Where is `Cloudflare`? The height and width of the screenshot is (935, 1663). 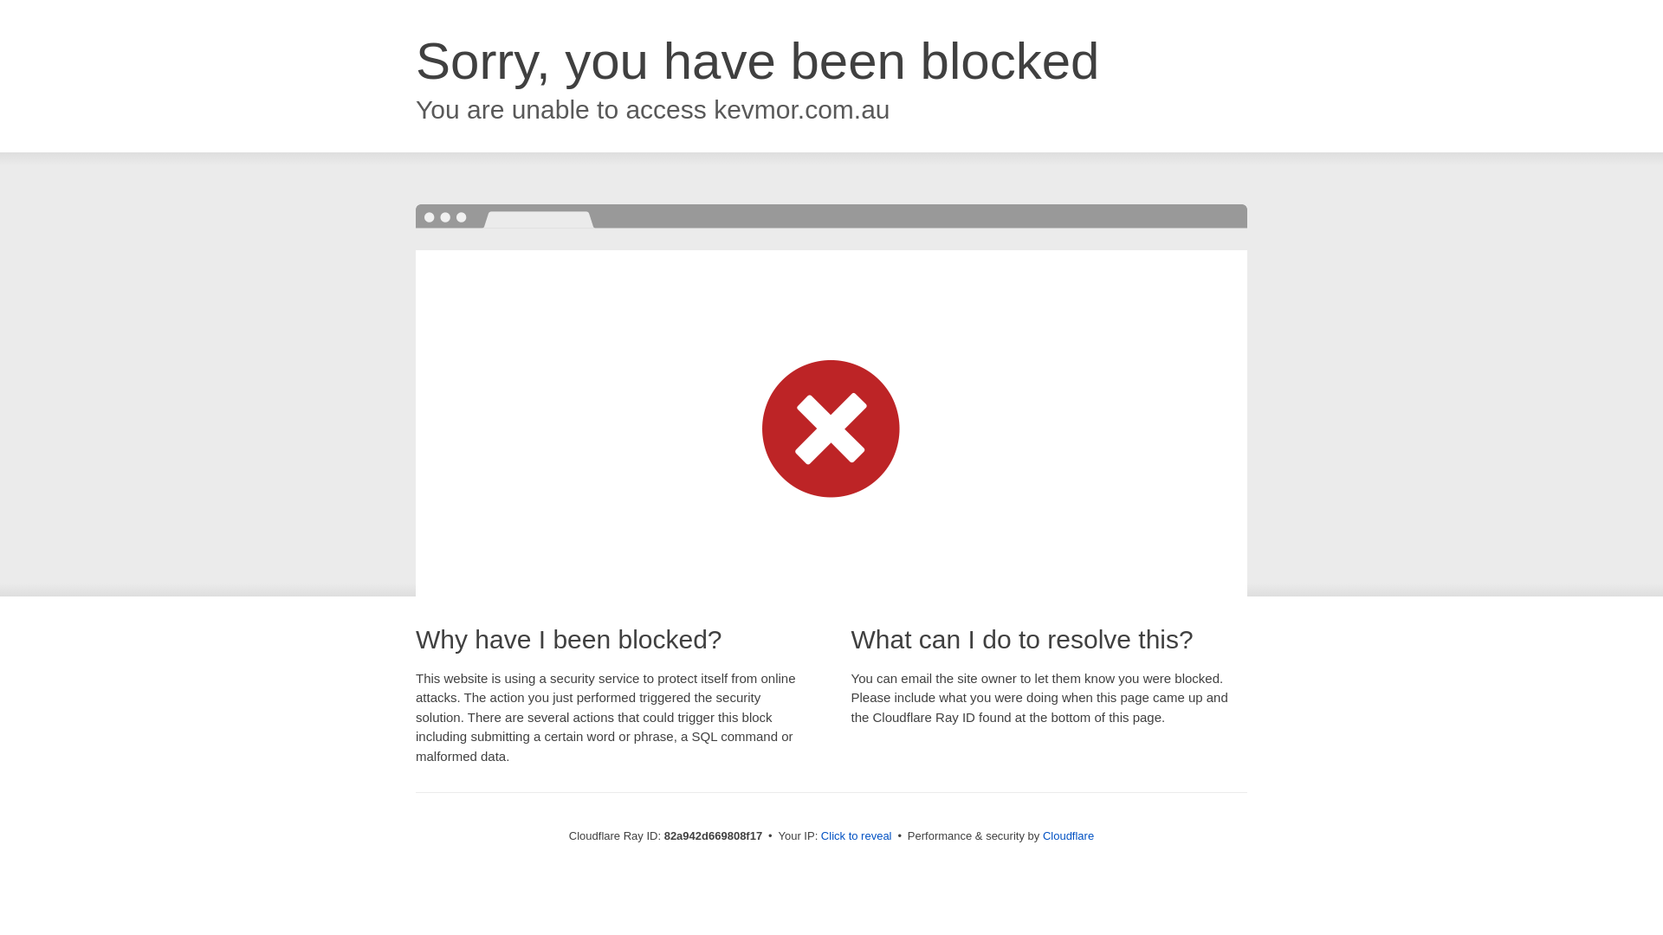 Cloudflare is located at coordinates (1069, 836).